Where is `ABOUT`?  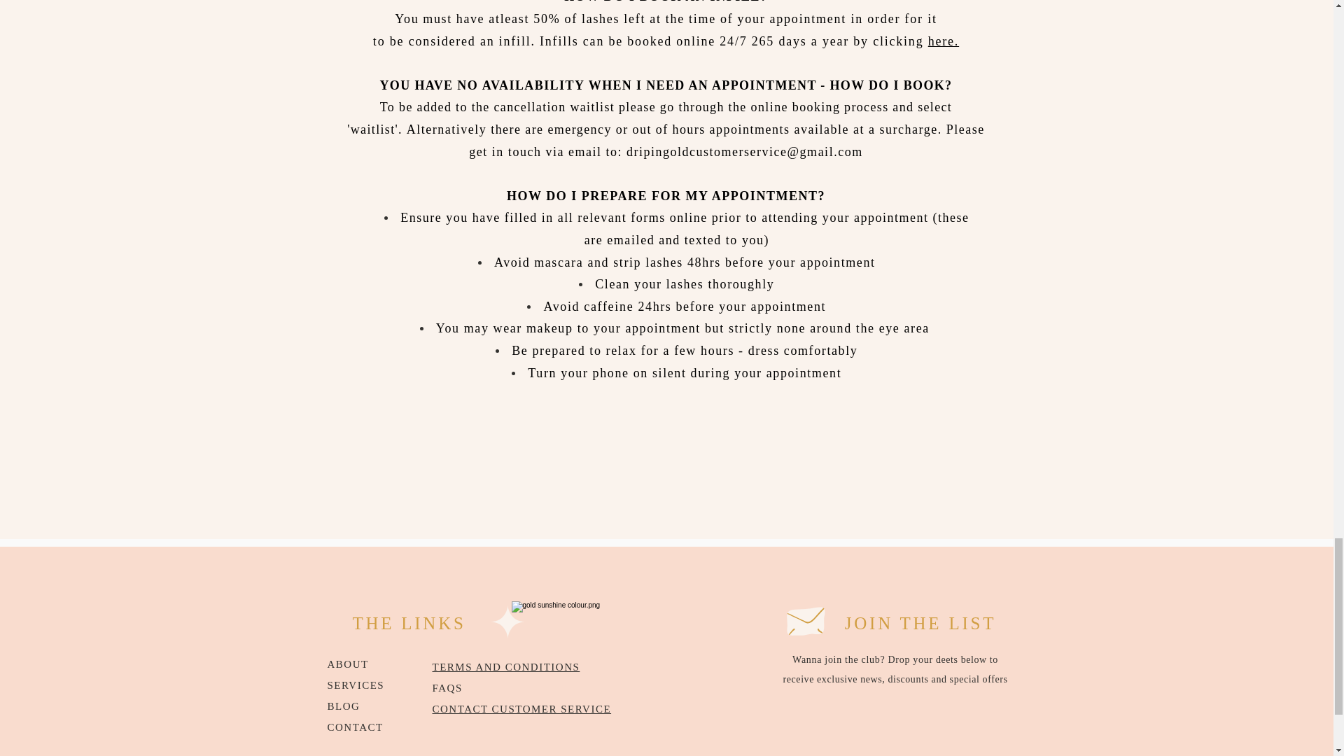
ABOUT is located at coordinates (348, 664).